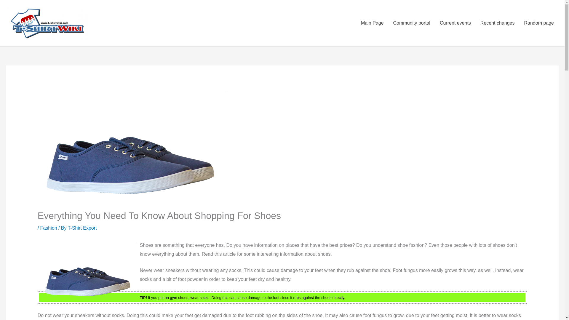 Image resolution: width=569 pixels, height=320 pixels. What do you see at coordinates (412, 23) in the screenshot?
I see `Community portal` at bounding box center [412, 23].